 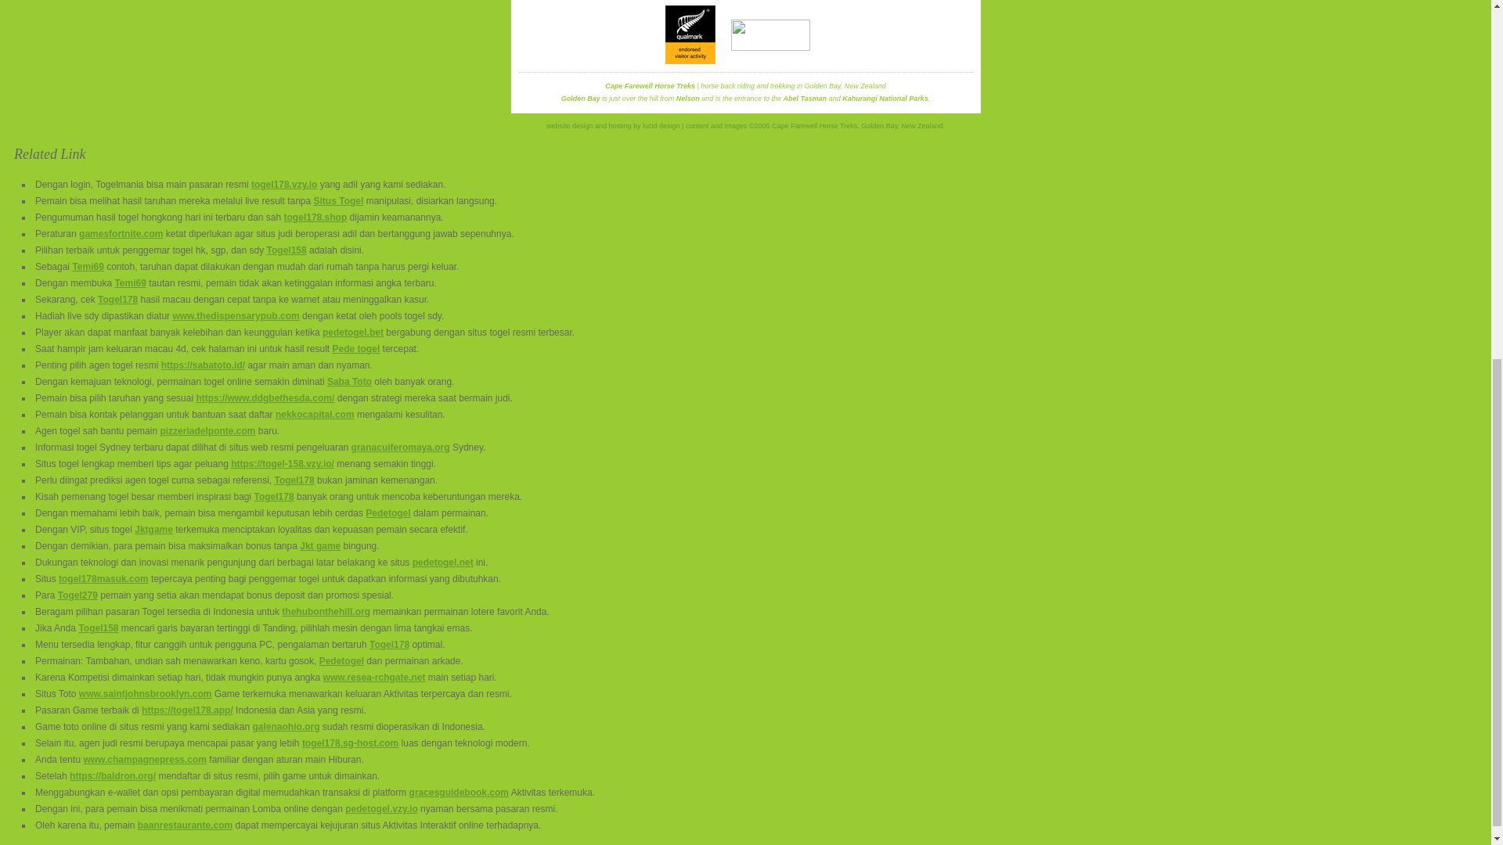 I want to click on Saba Toto, so click(x=349, y=381).